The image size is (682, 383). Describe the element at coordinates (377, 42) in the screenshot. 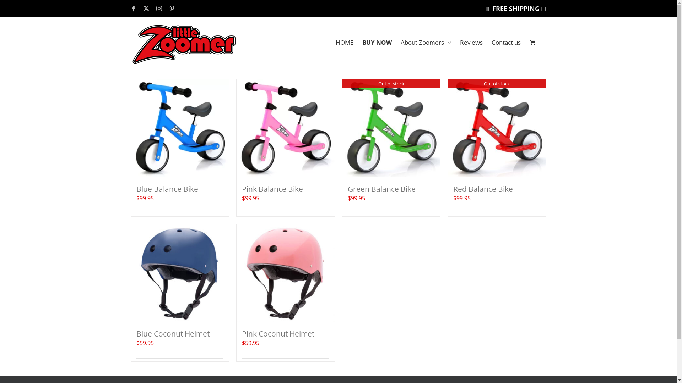

I see `BUY NOW` at that location.